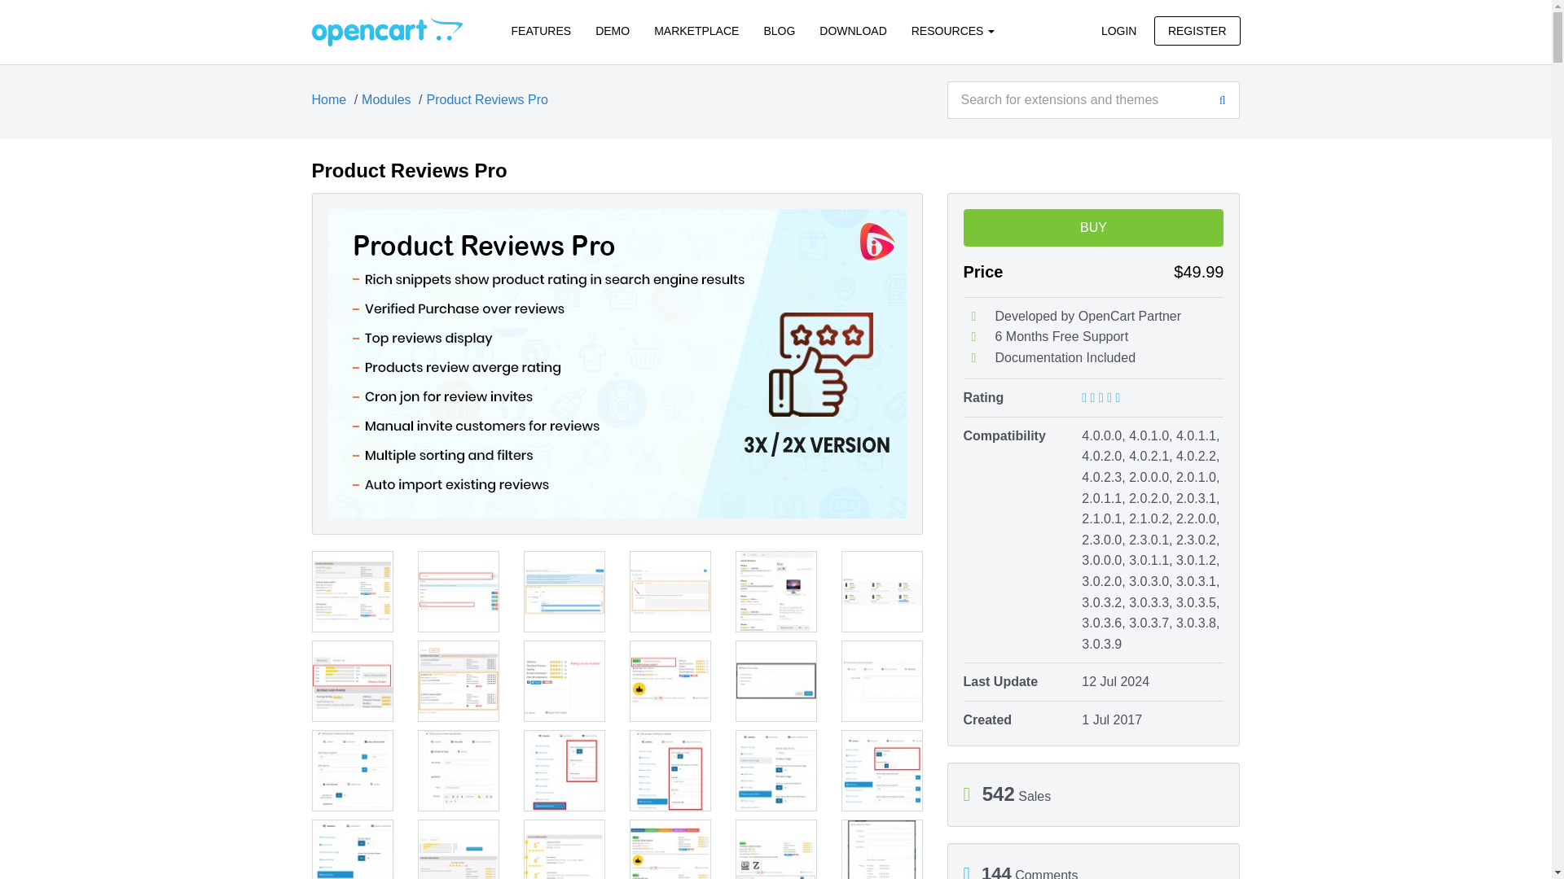 This screenshot has width=1564, height=879. I want to click on RESOURCES, so click(953, 31).